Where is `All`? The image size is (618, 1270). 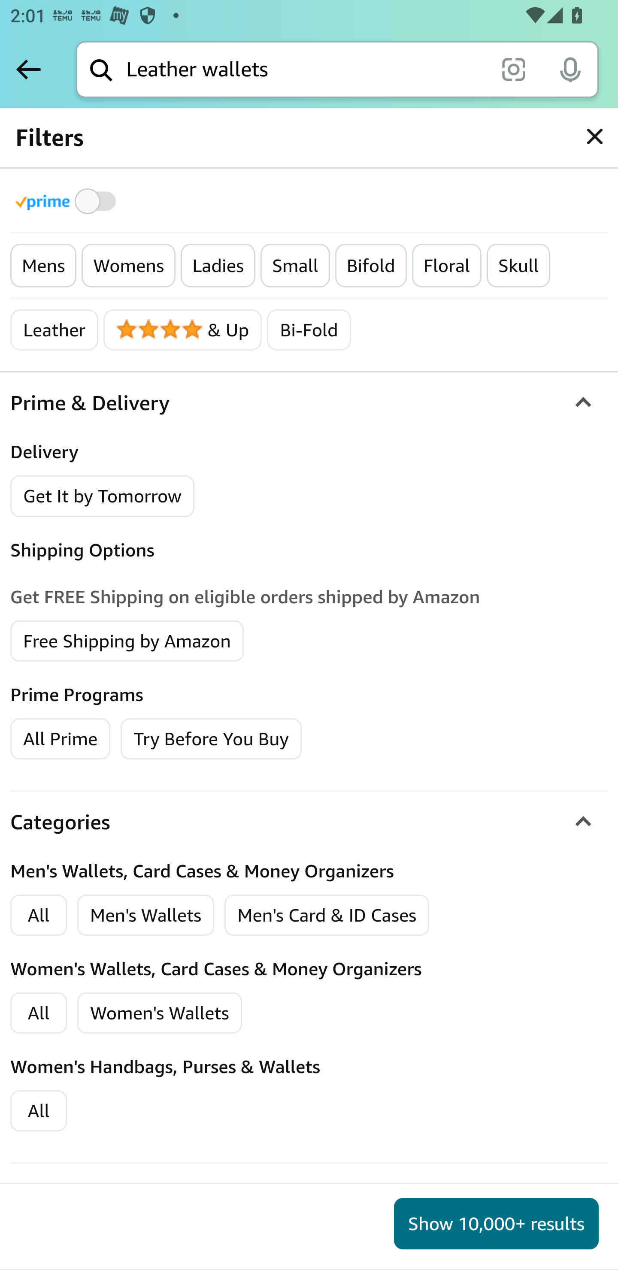 All is located at coordinates (39, 1111).